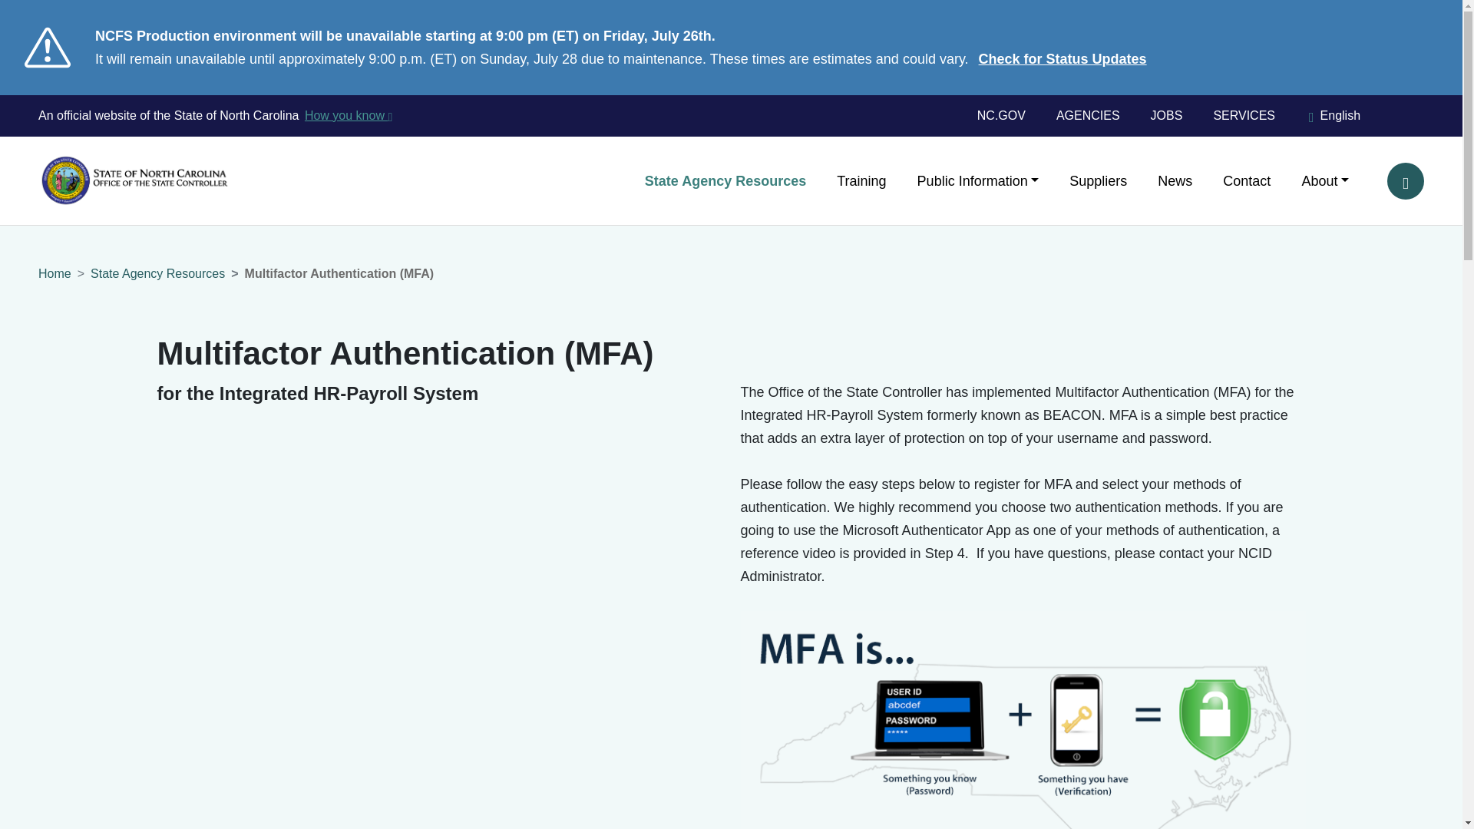  I want to click on JOBS, so click(1166, 116).